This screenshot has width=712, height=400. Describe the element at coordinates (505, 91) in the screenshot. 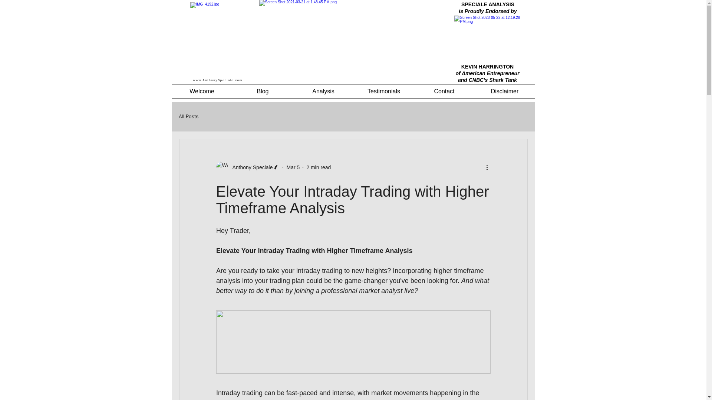

I see `Disclaimer` at that location.